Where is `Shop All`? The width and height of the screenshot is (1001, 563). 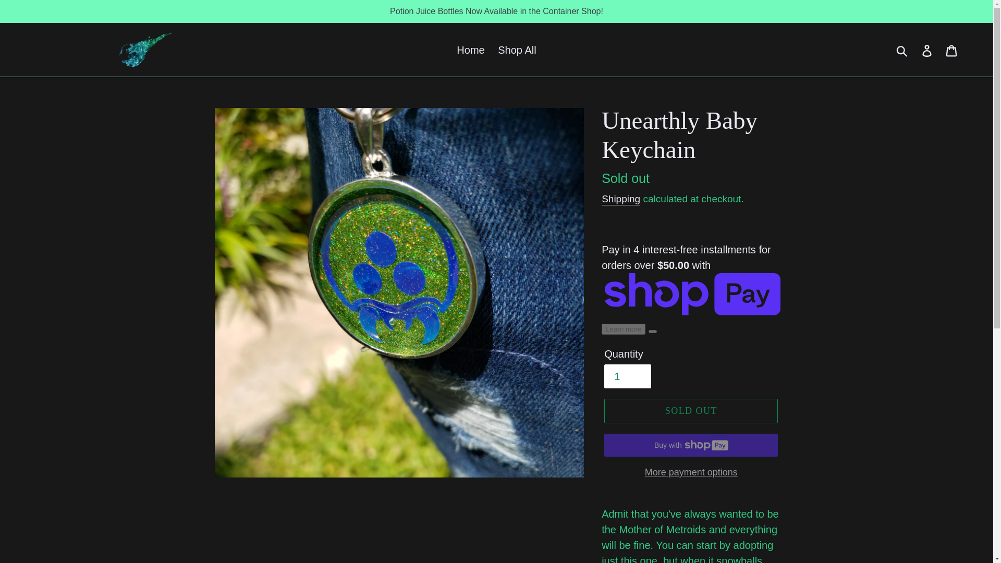 Shop All is located at coordinates (517, 50).